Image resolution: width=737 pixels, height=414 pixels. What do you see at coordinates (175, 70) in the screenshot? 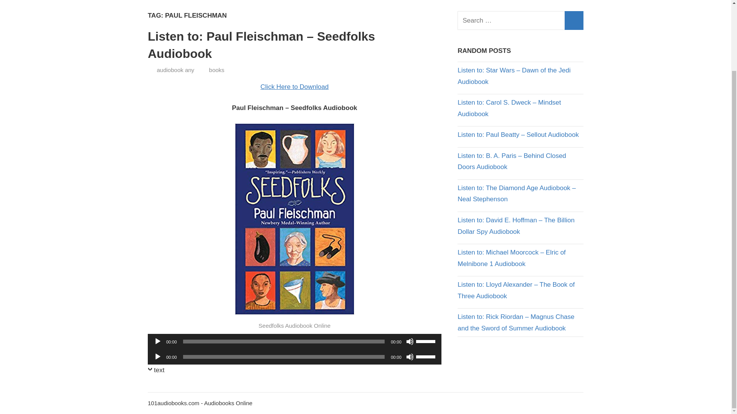
I see `audiobook any` at bounding box center [175, 70].